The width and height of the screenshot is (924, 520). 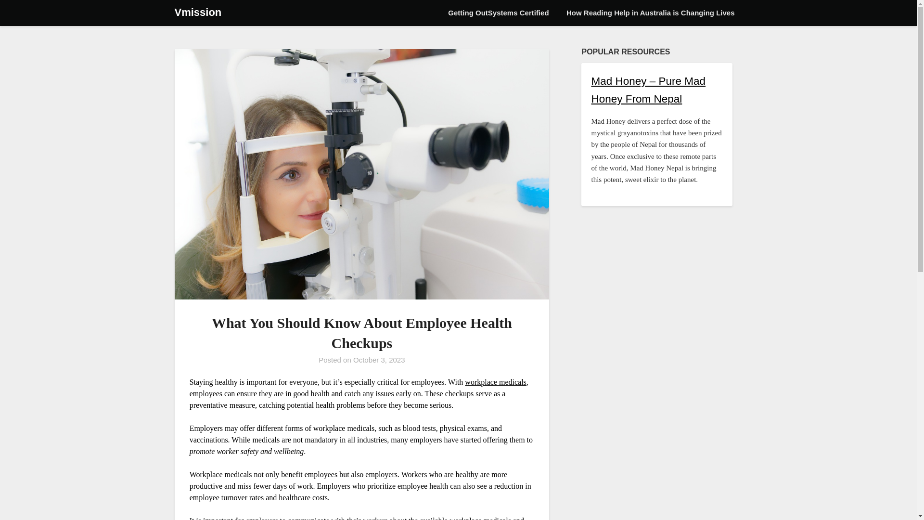 What do you see at coordinates (198, 13) in the screenshot?
I see `Vmission` at bounding box center [198, 13].